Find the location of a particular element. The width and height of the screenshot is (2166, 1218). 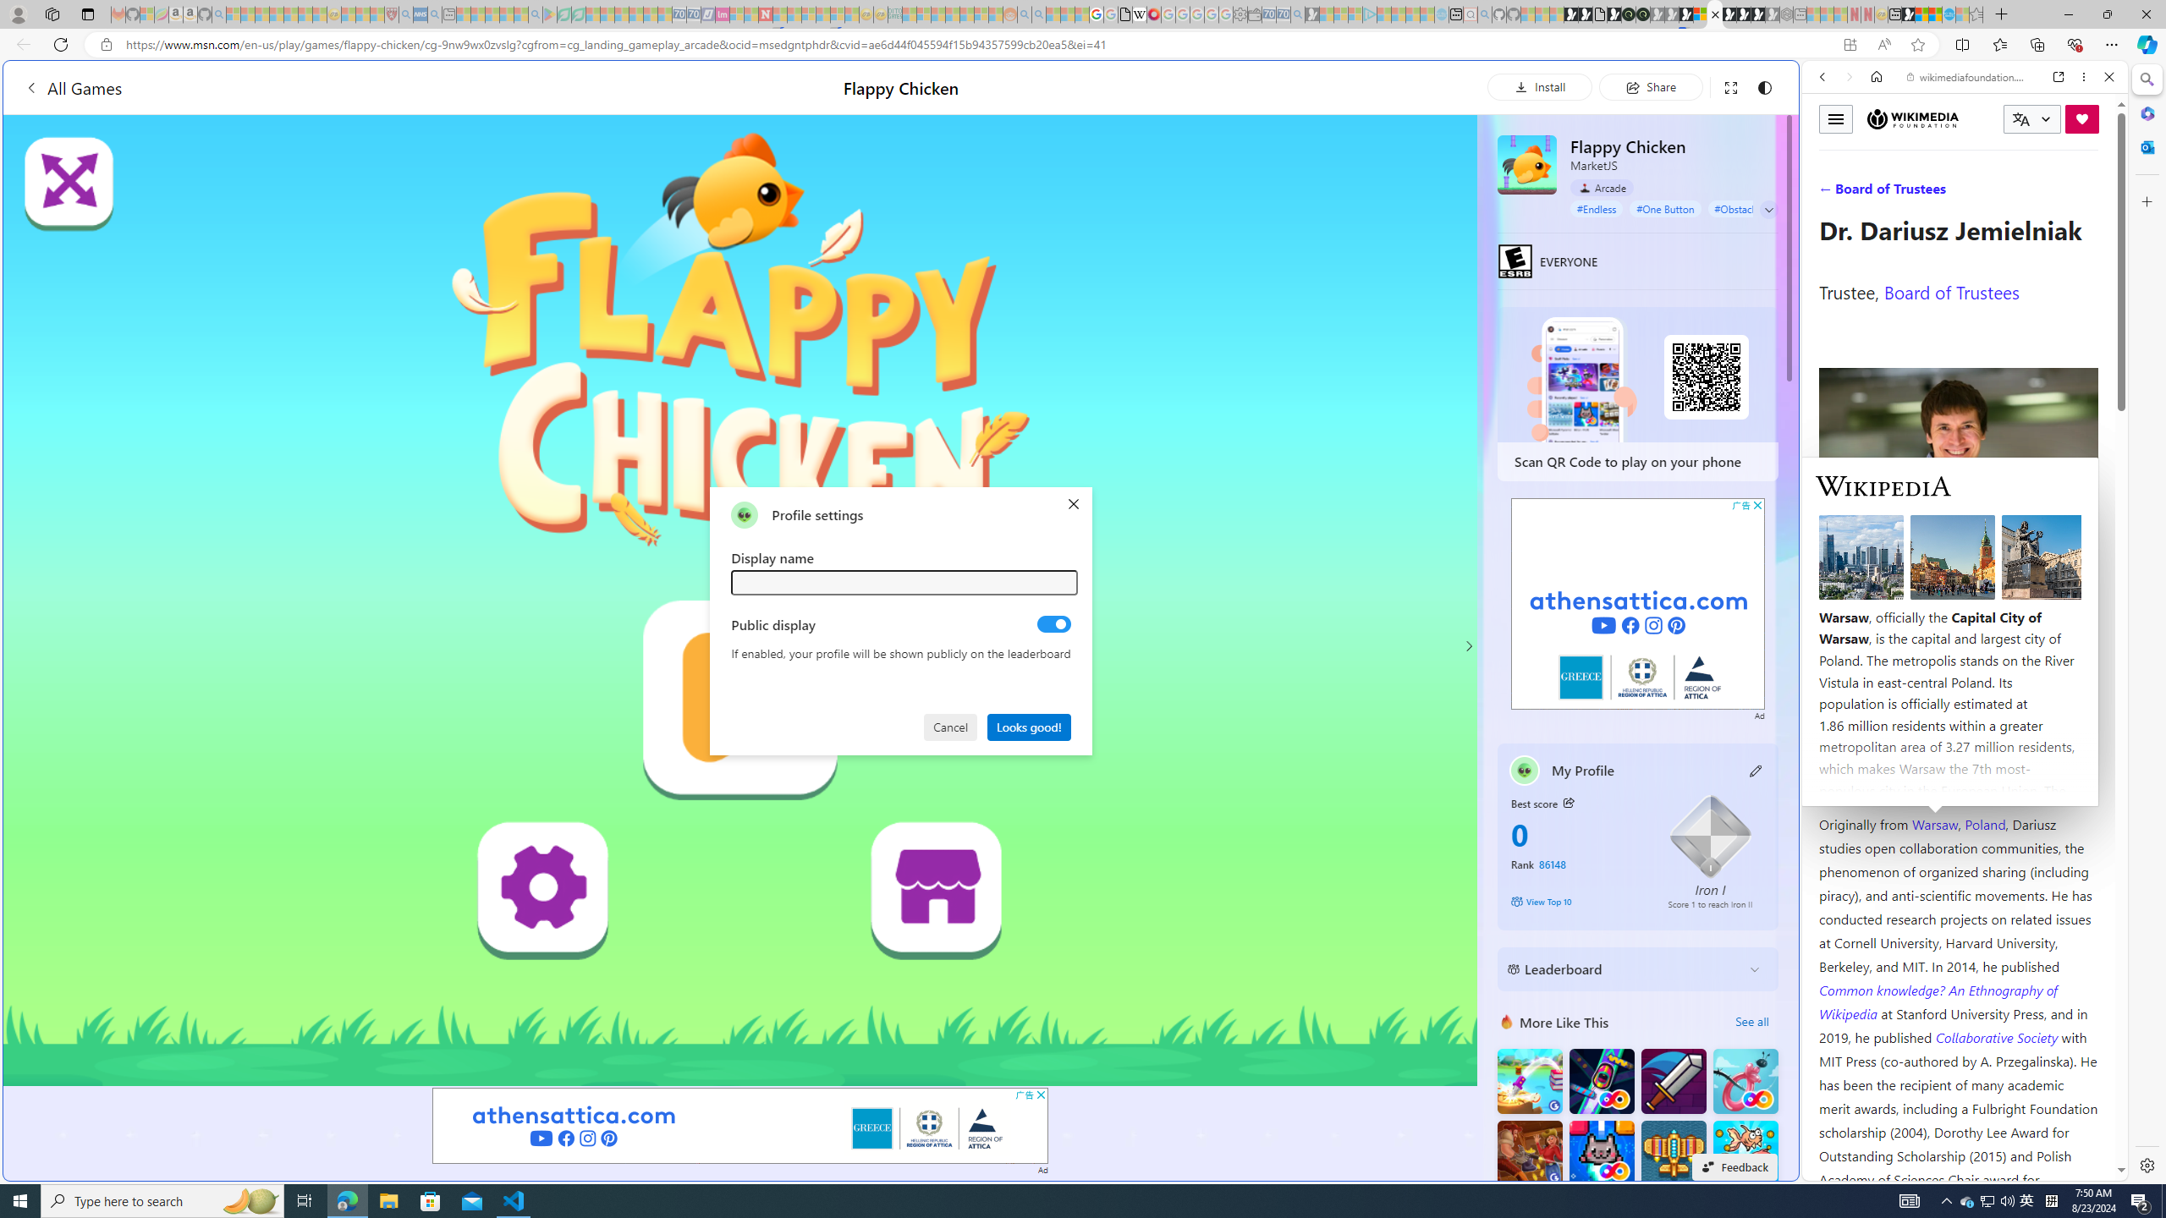

Restore is located at coordinates (2107, 14).